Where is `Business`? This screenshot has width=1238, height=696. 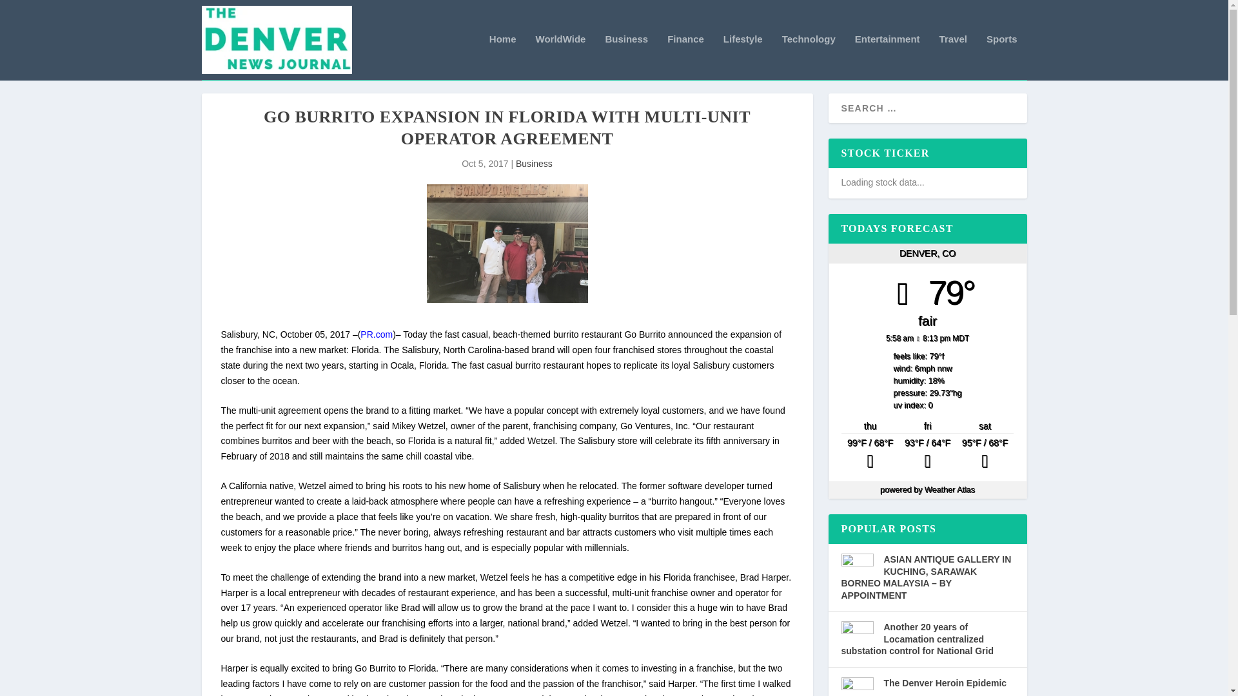
Business is located at coordinates (626, 57).